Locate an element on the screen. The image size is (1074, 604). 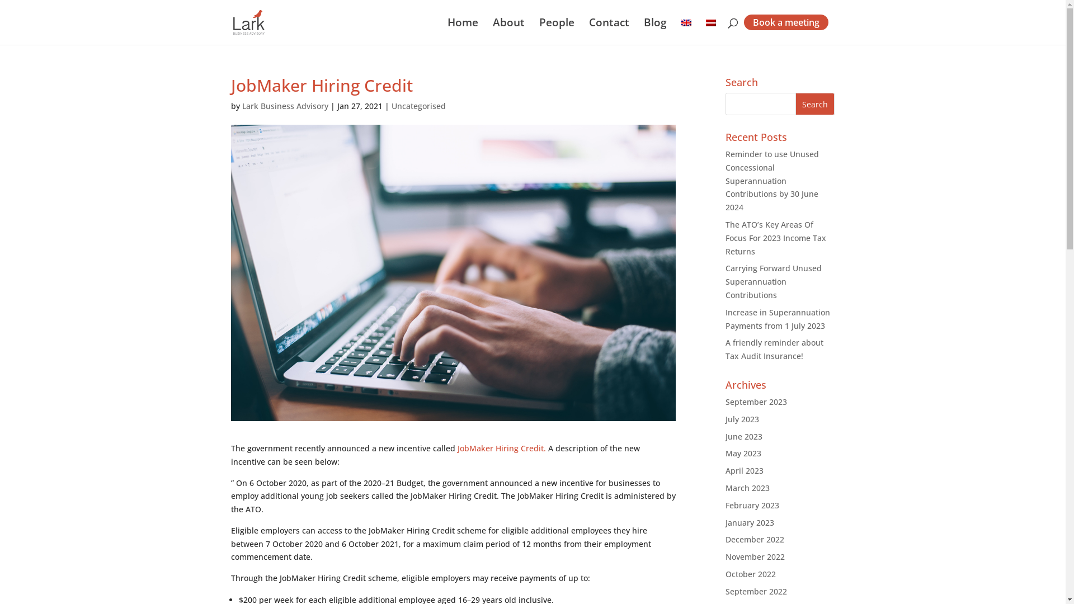
About is located at coordinates (508, 31).